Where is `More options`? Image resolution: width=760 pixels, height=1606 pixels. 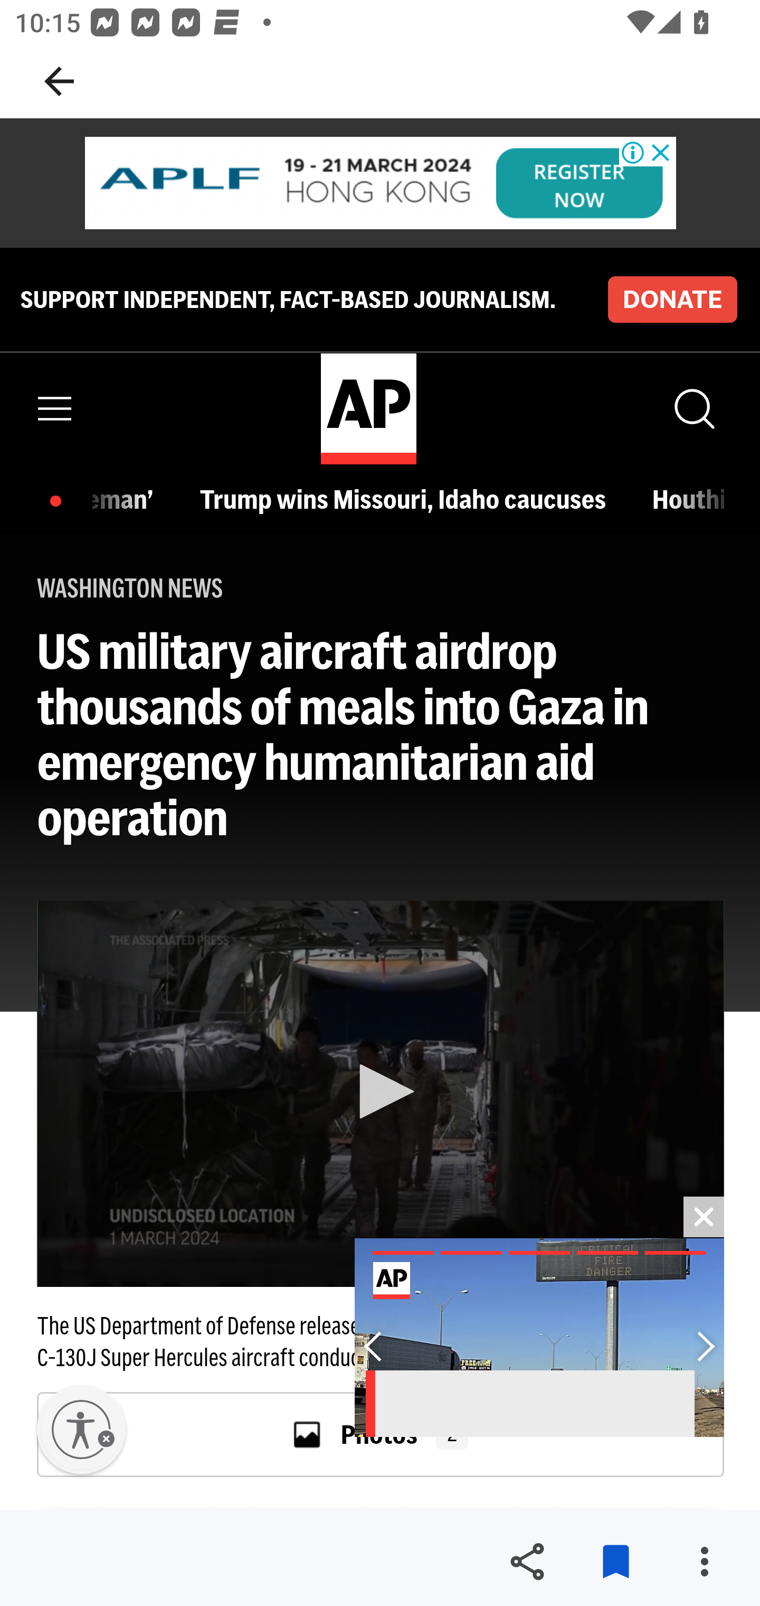 More options is located at coordinates (704, 1562).